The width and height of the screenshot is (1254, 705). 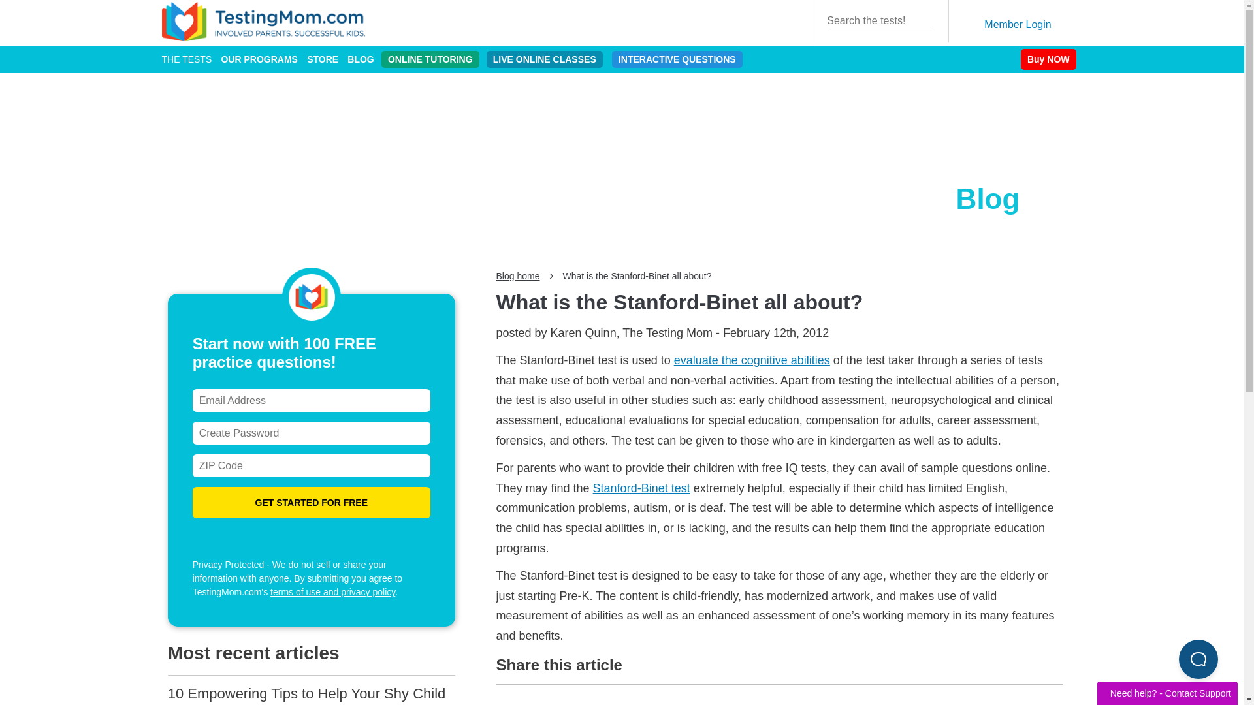 What do you see at coordinates (430, 59) in the screenshot?
I see `ONLINE TUTORING` at bounding box center [430, 59].